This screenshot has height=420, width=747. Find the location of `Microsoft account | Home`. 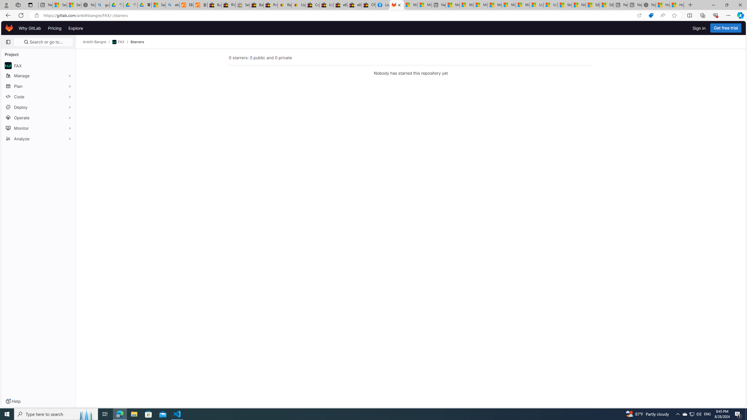

Microsoft account | Home is located at coordinates (481, 5).